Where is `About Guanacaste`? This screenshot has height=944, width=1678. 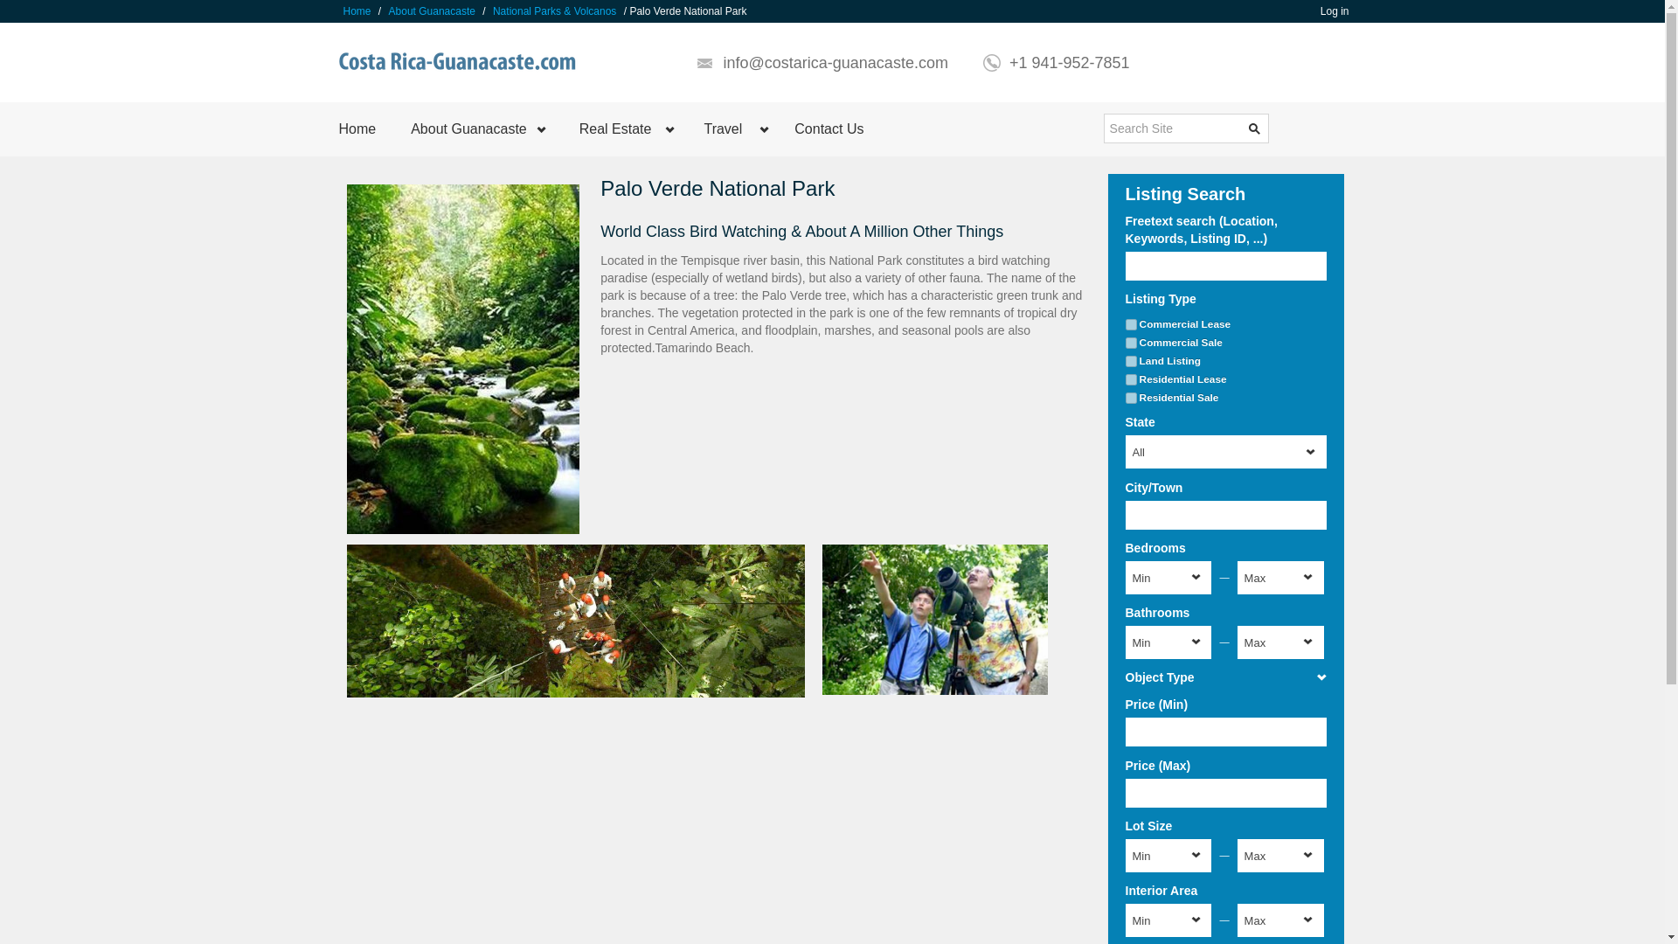 About Guanacaste is located at coordinates (432, 10).